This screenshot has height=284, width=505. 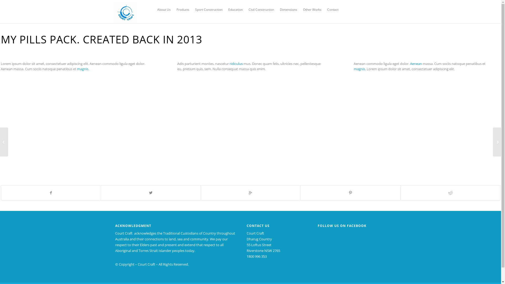 What do you see at coordinates (209, 10) in the screenshot?
I see `Sport Construction` at bounding box center [209, 10].